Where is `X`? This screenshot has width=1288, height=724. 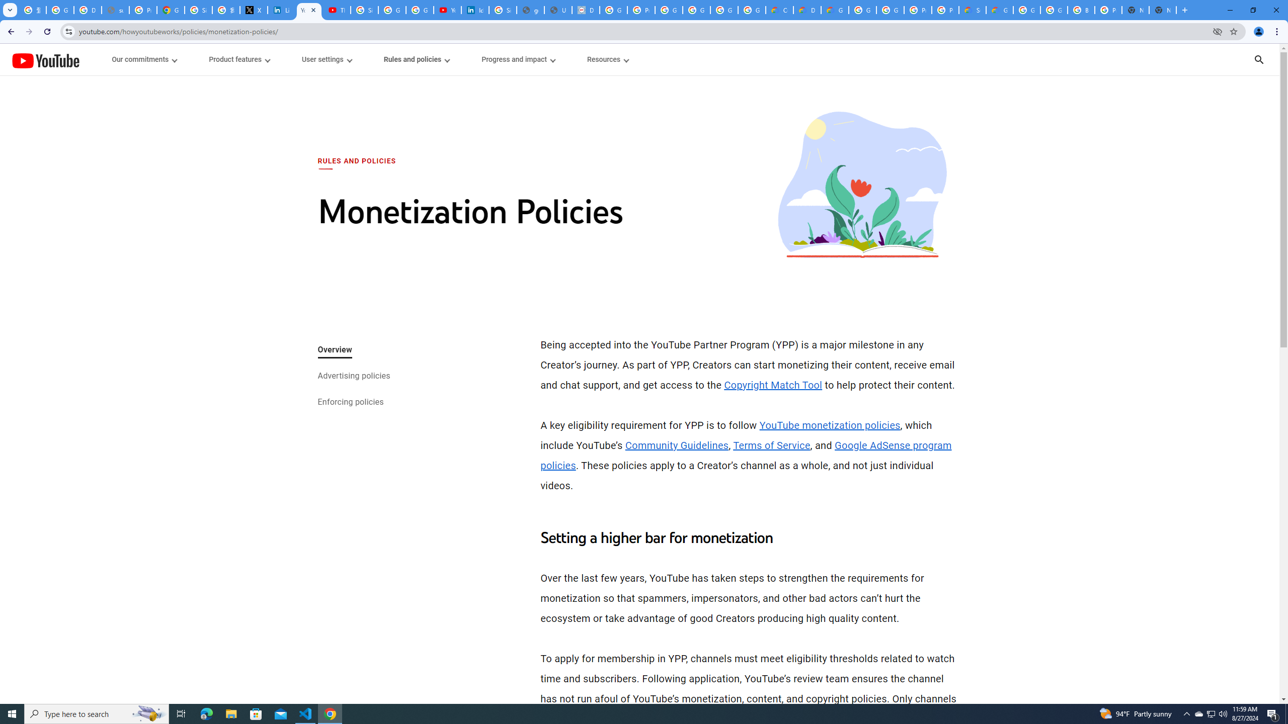 X is located at coordinates (254, 10).